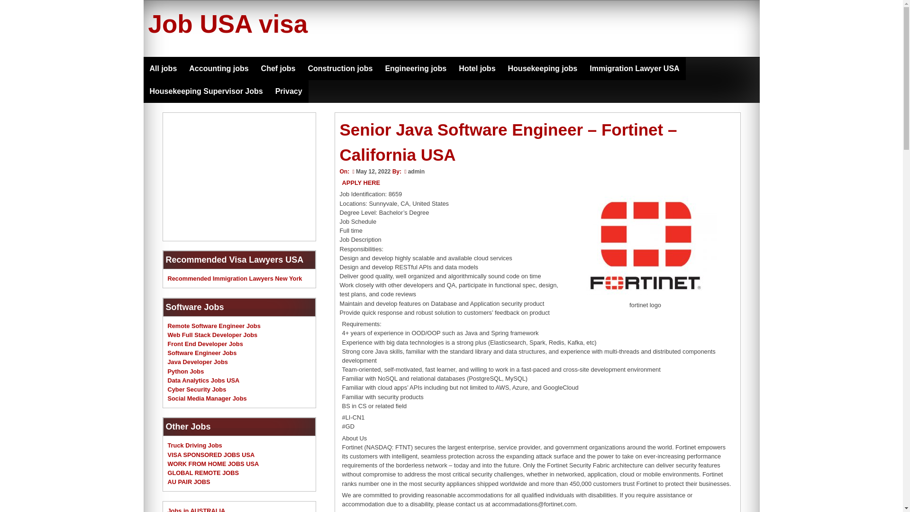 The image size is (910, 512). Describe the element at coordinates (416, 172) in the screenshot. I see `admin` at that location.